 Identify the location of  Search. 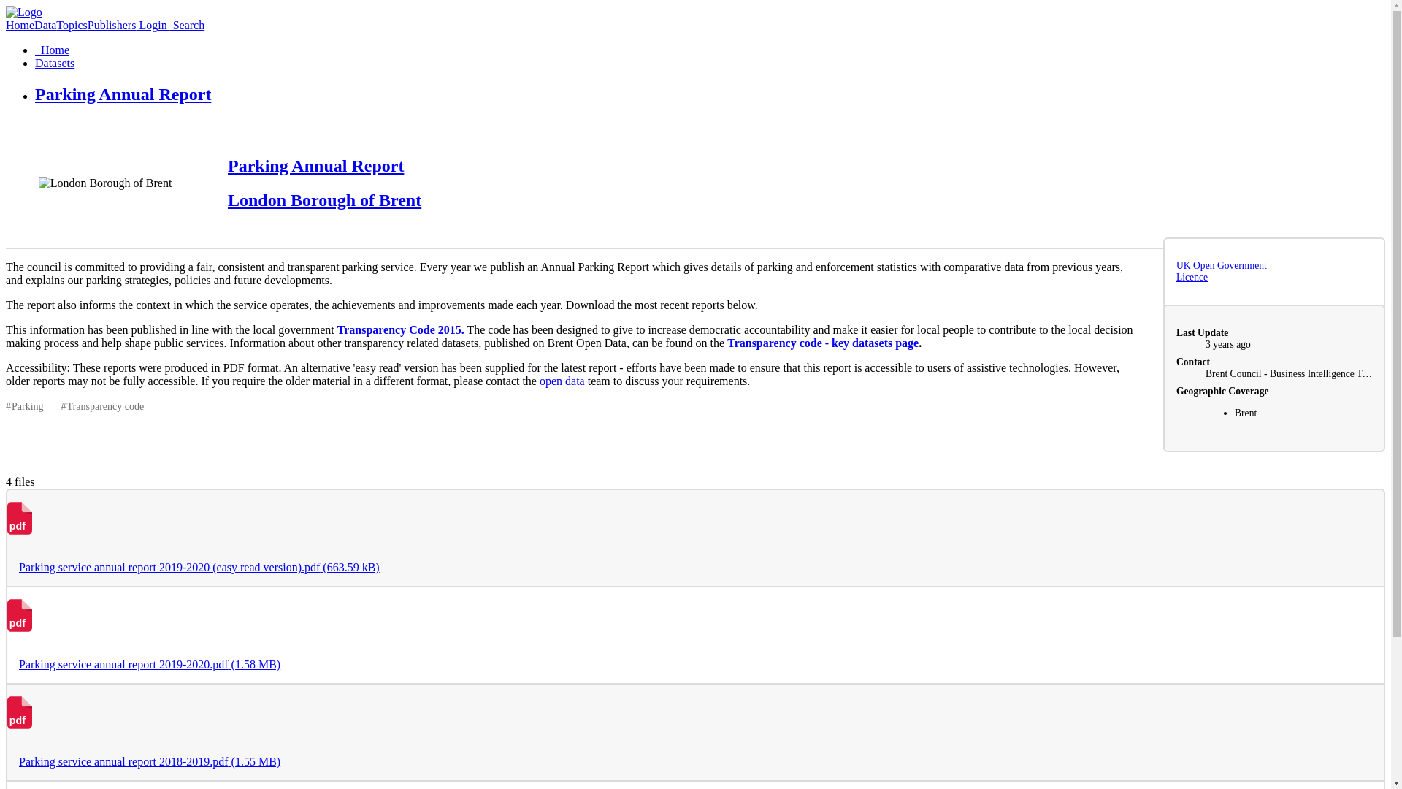
(187, 25).